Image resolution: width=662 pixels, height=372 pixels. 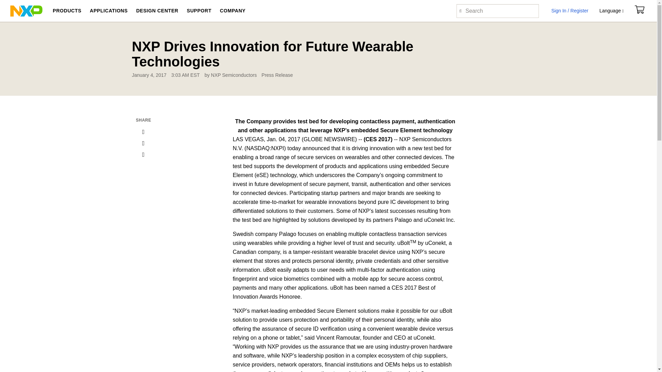 What do you see at coordinates (26, 10) in the screenshot?
I see `NXP Semiconductor` at bounding box center [26, 10].